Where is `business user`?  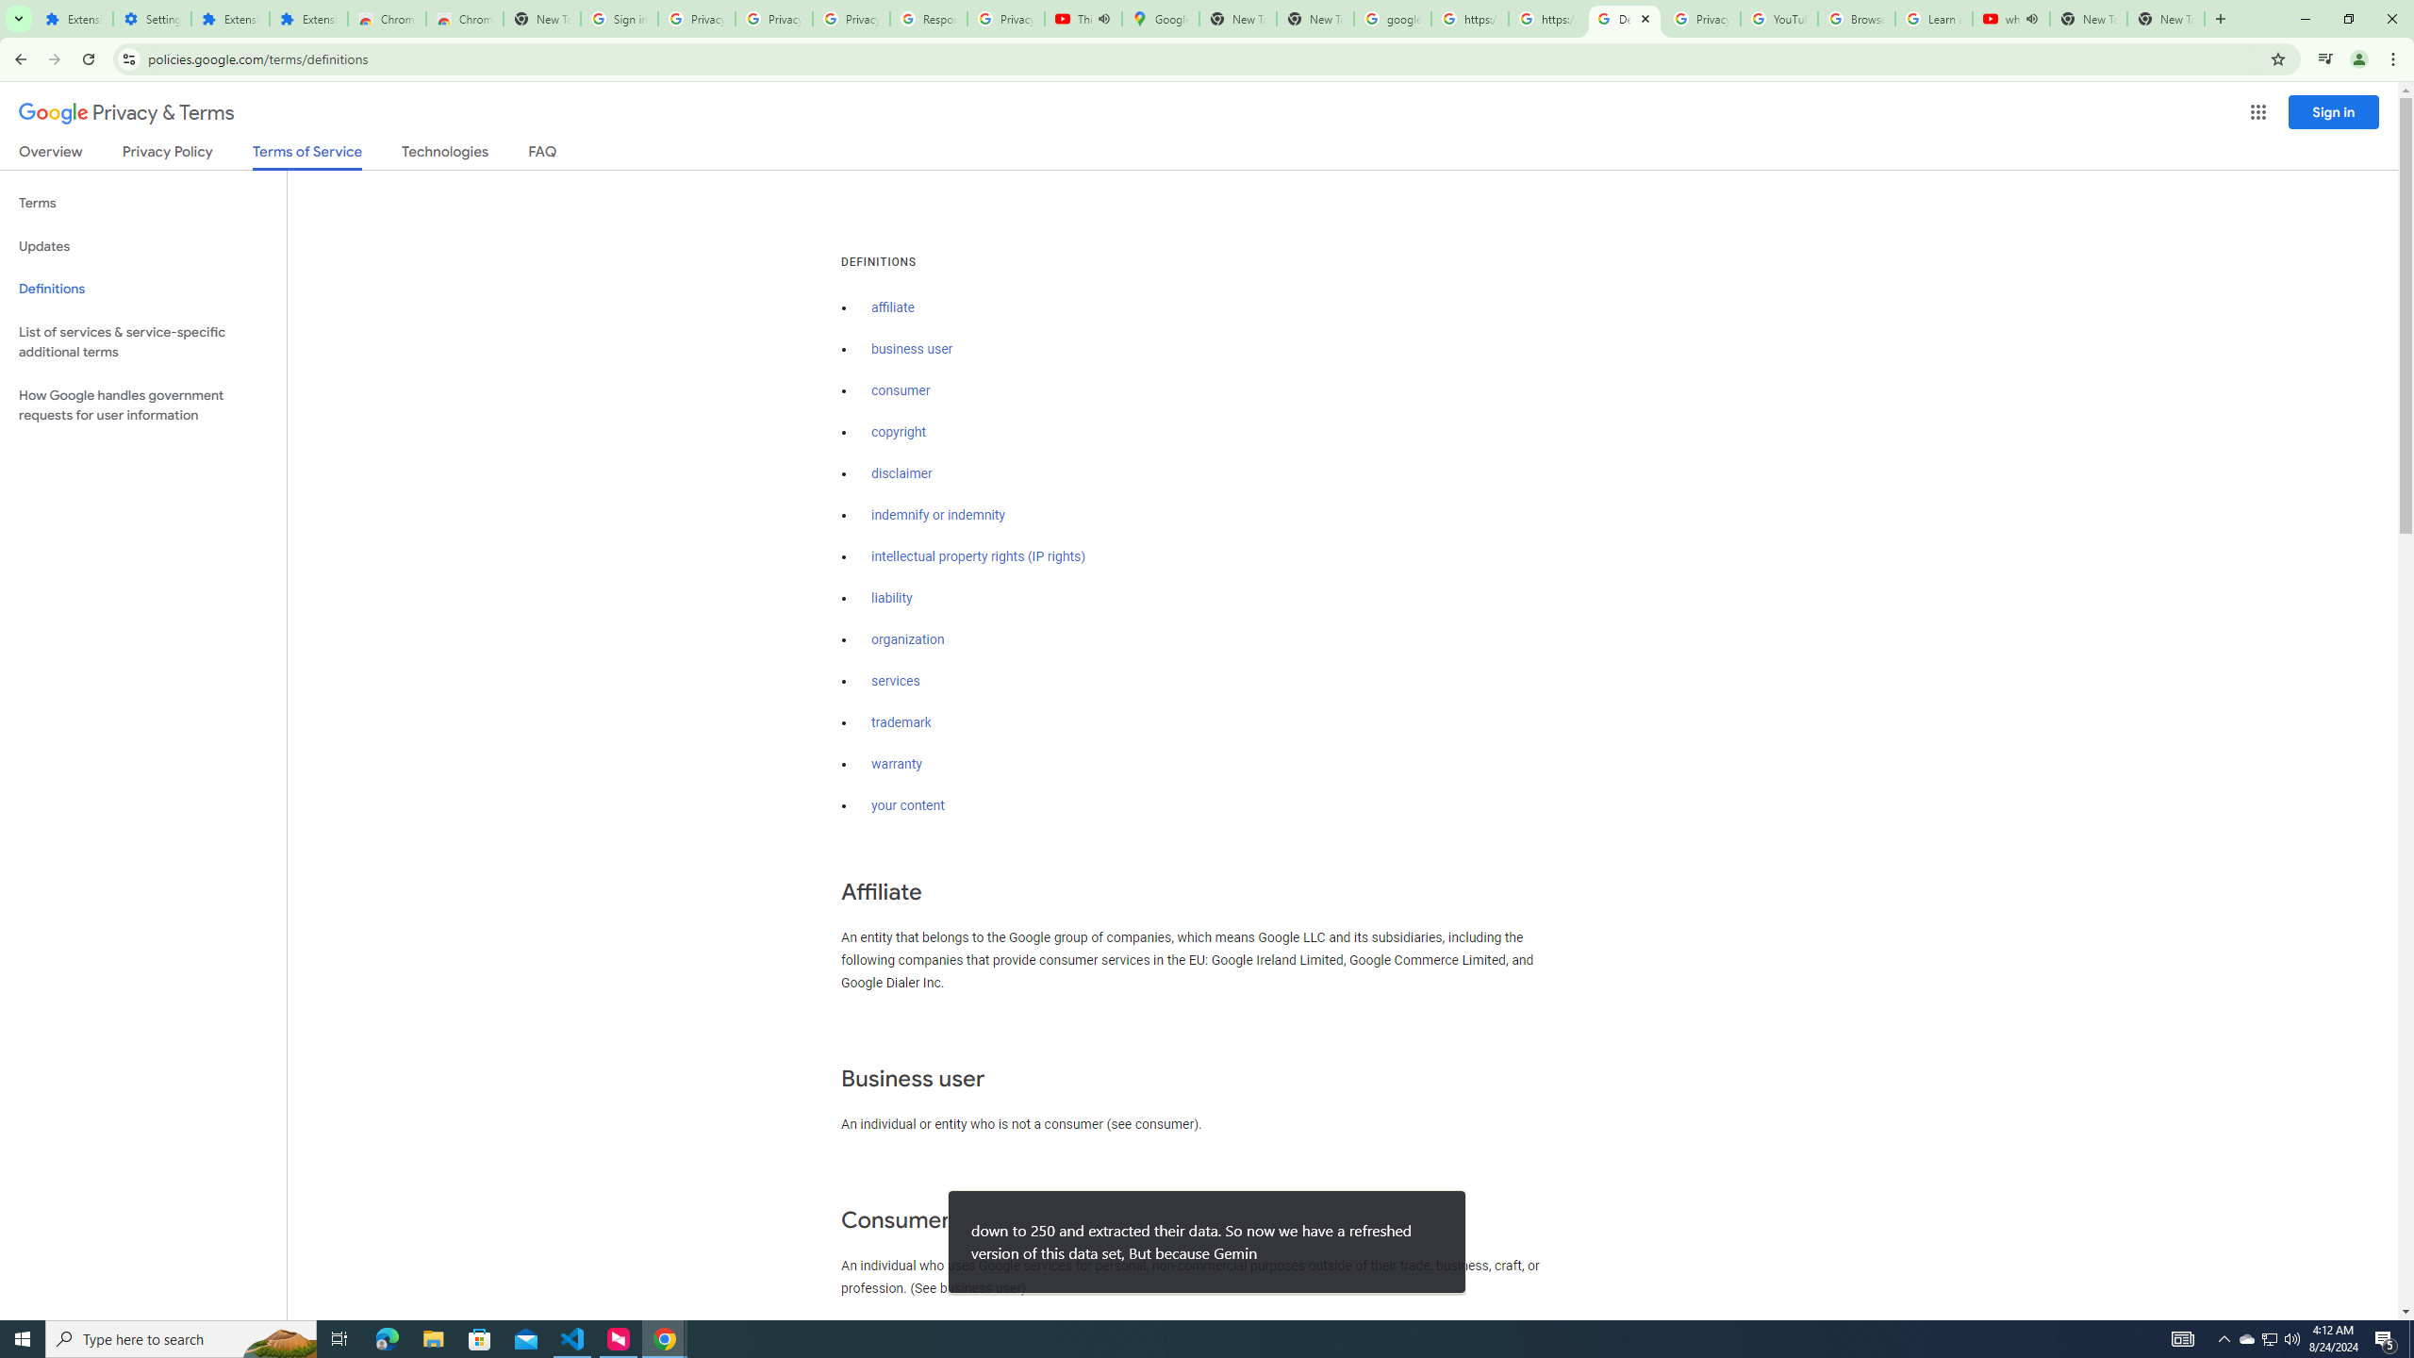
business user is located at coordinates (913, 349).